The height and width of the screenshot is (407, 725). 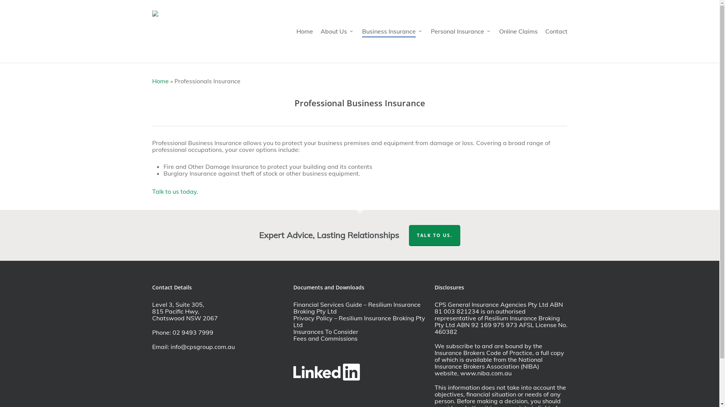 I want to click on TALK TO US., so click(x=435, y=236).